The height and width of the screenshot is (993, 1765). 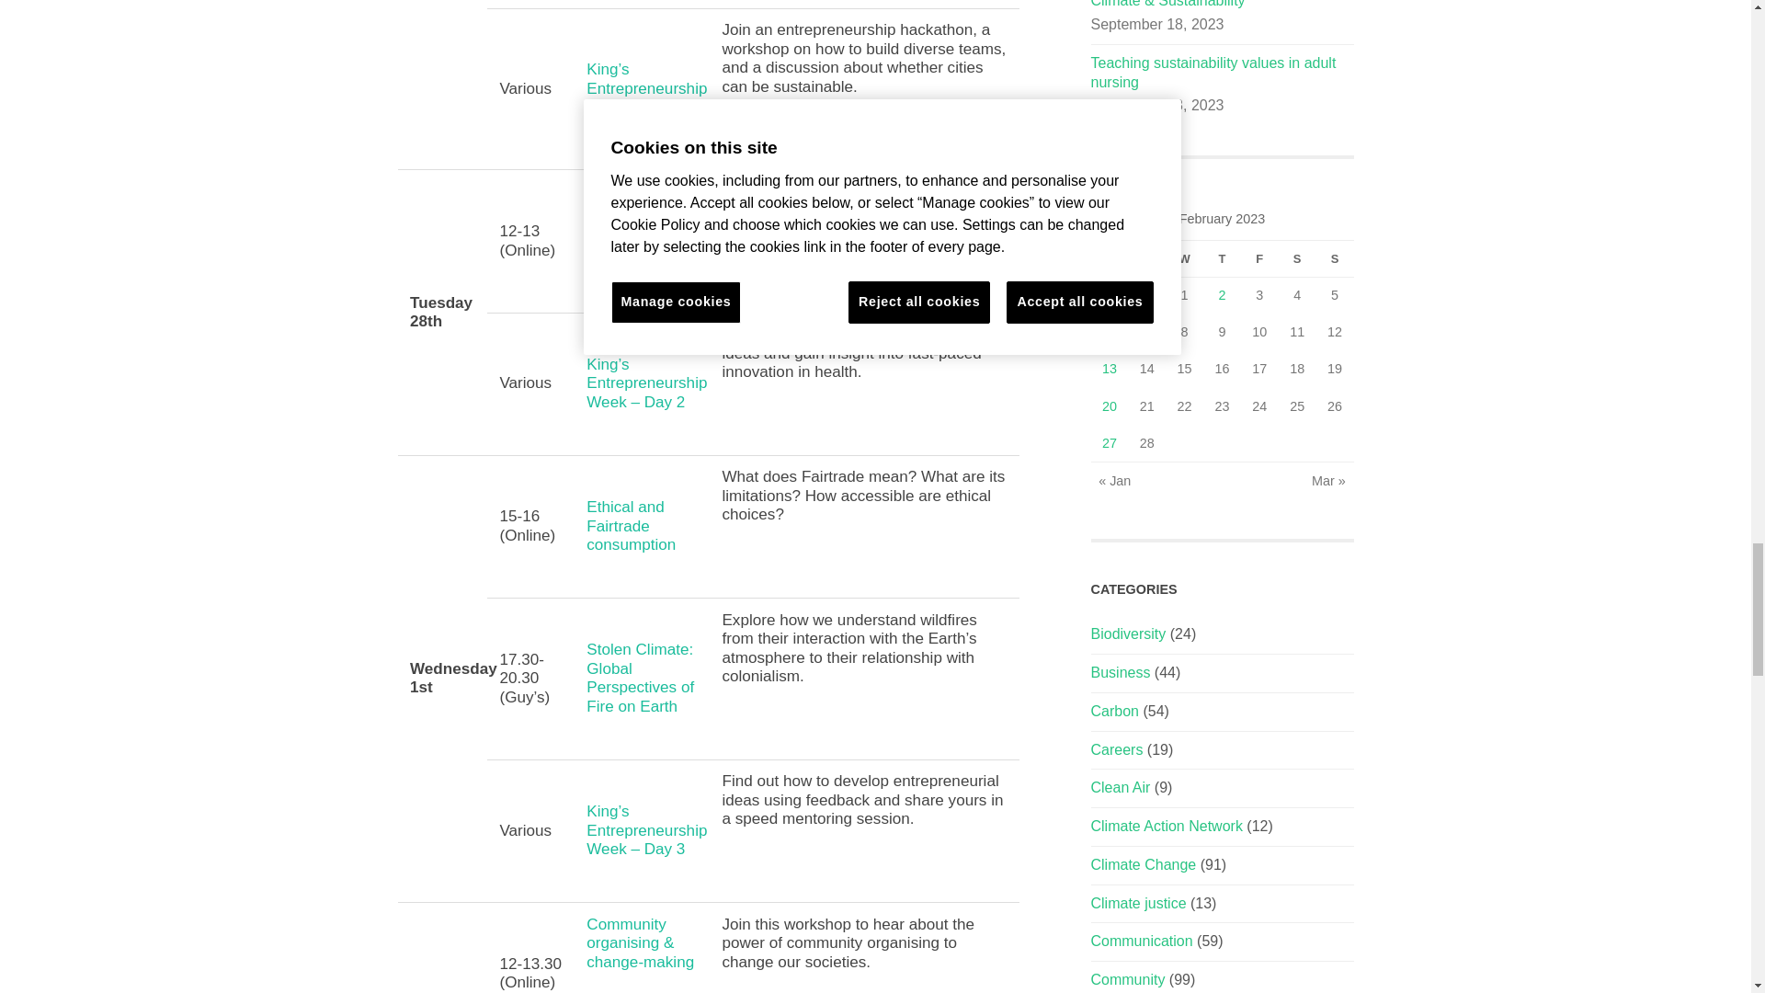 What do you see at coordinates (1259, 259) in the screenshot?
I see `Friday` at bounding box center [1259, 259].